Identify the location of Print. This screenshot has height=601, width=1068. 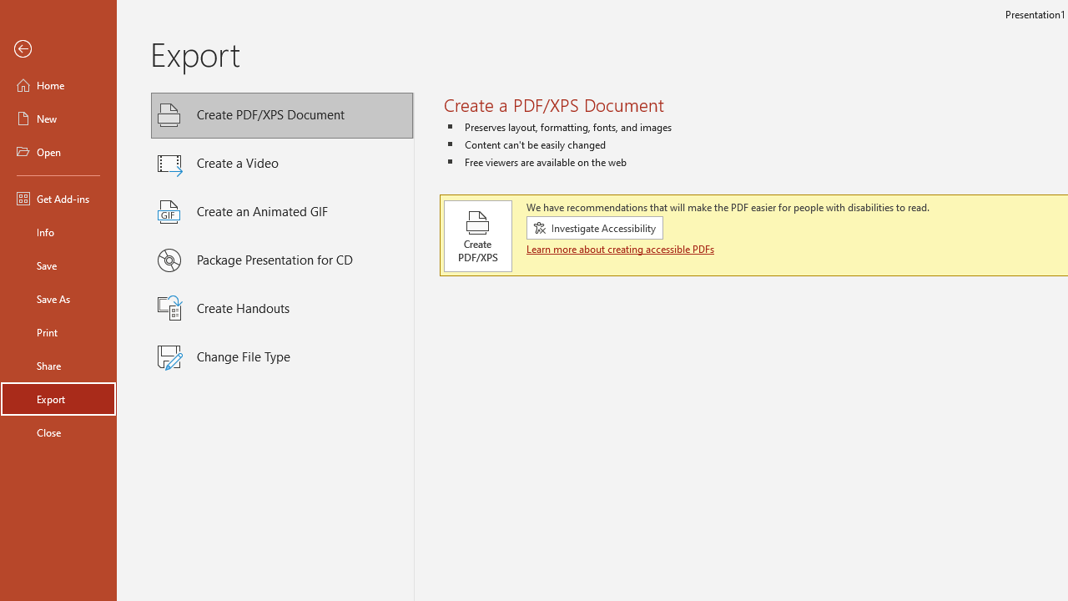
(58, 332).